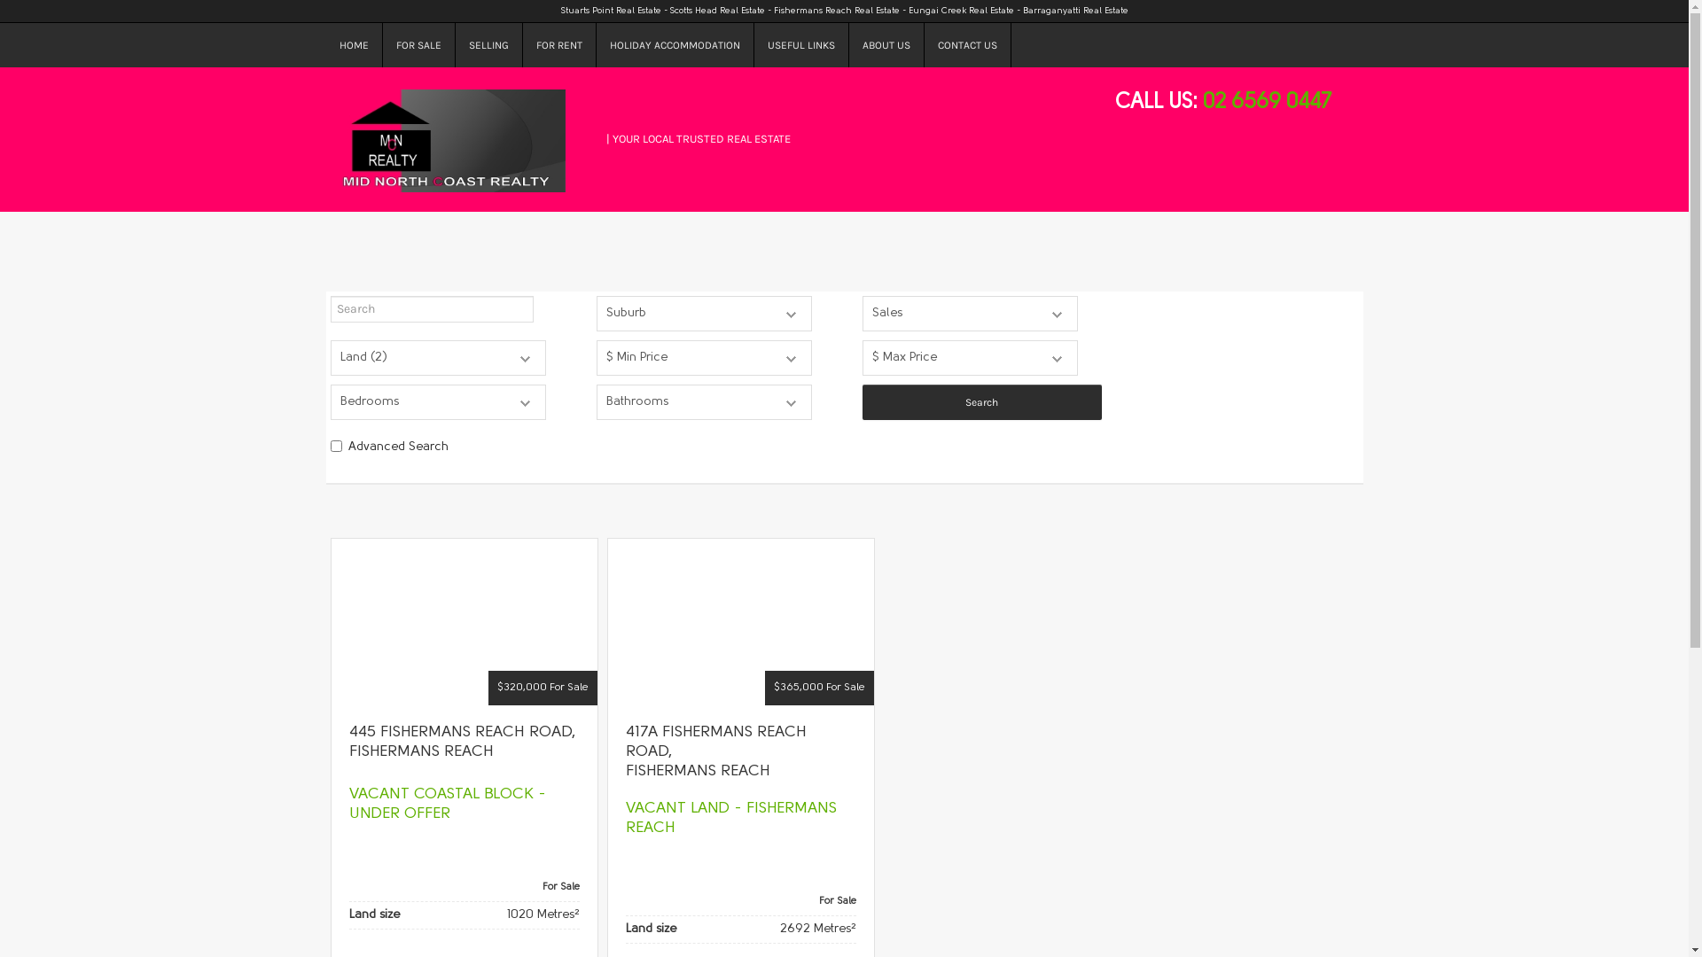 The height and width of the screenshot is (957, 1702). I want to click on $365,000 For Sale, so click(741, 622).